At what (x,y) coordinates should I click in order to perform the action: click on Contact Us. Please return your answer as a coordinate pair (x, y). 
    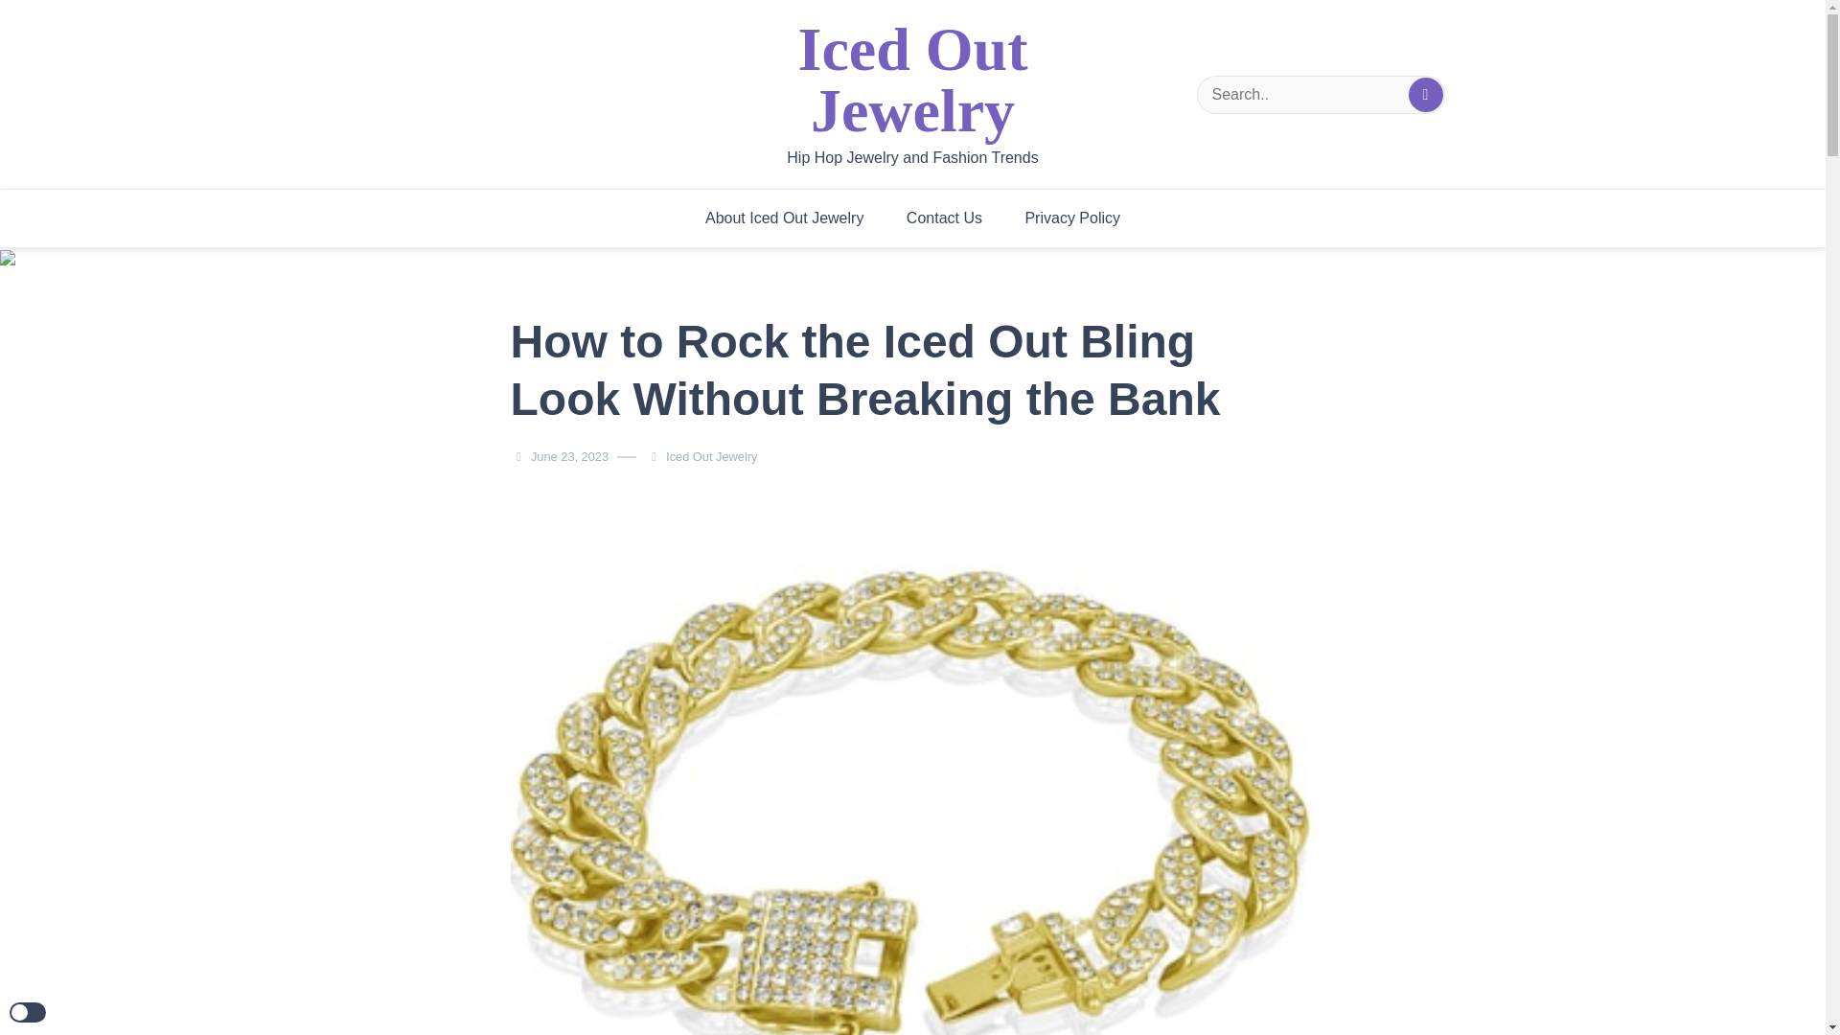
    Looking at the image, I should click on (943, 218).